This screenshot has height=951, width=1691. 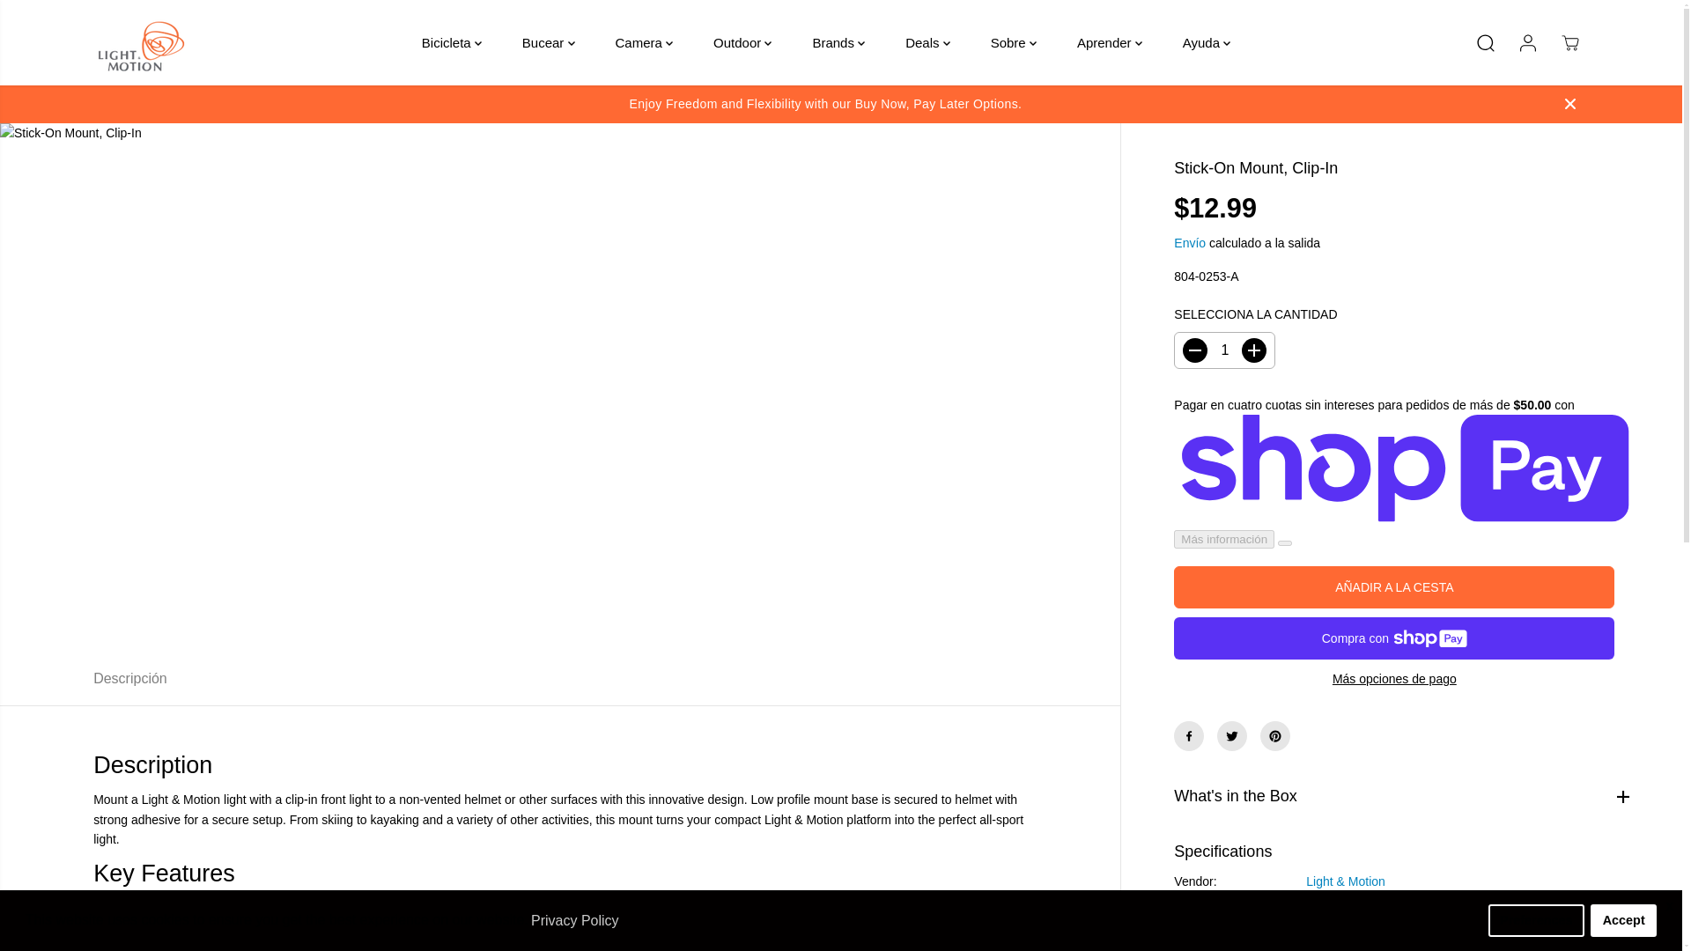 What do you see at coordinates (1527, 42) in the screenshot?
I see `Acceso` at bounding box center [1527, 42].